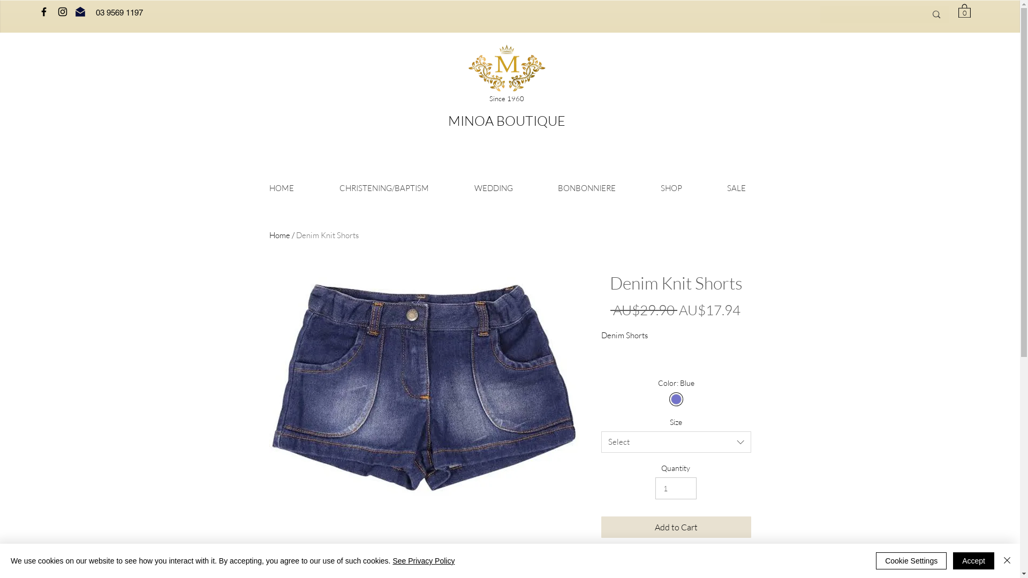  Describe the element at coordinates (676, 442) in the screenshot. I see `Select` at that location.